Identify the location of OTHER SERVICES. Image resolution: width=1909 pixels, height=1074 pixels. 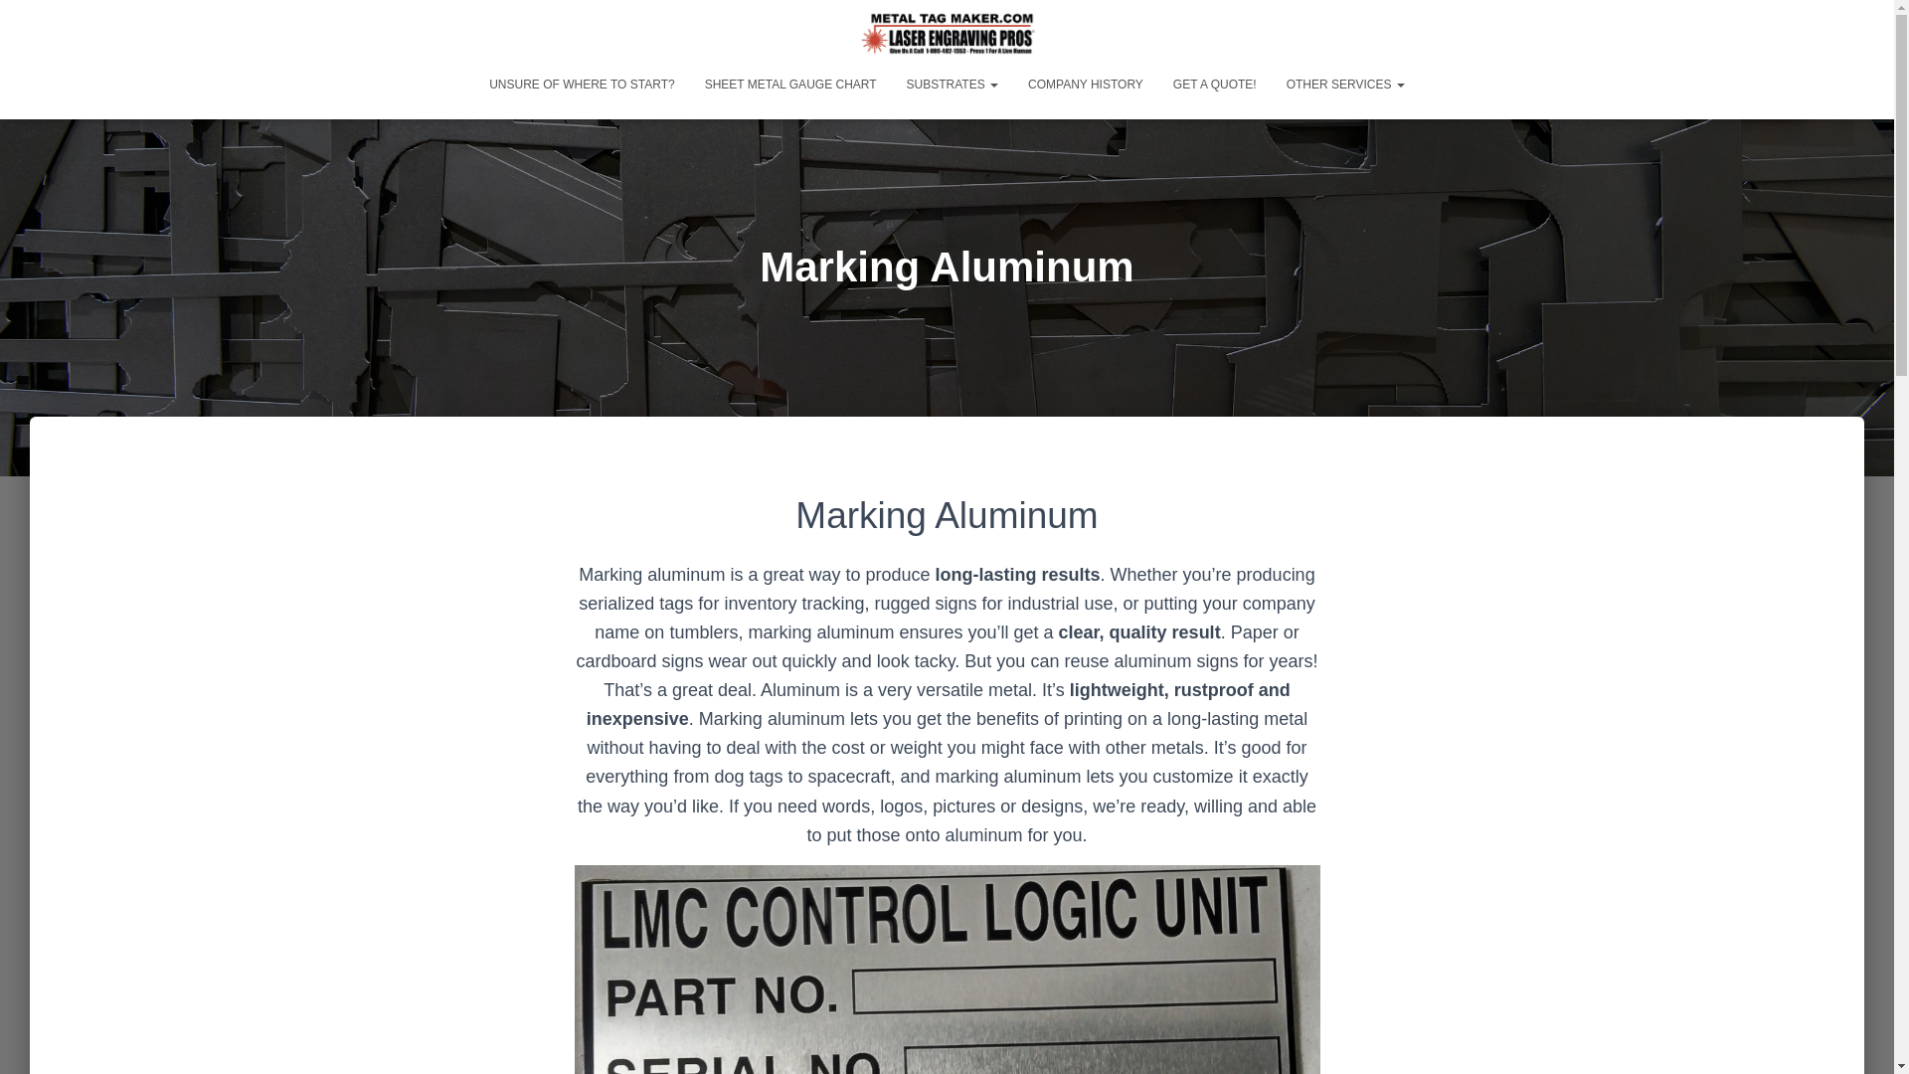
(1345, 85).